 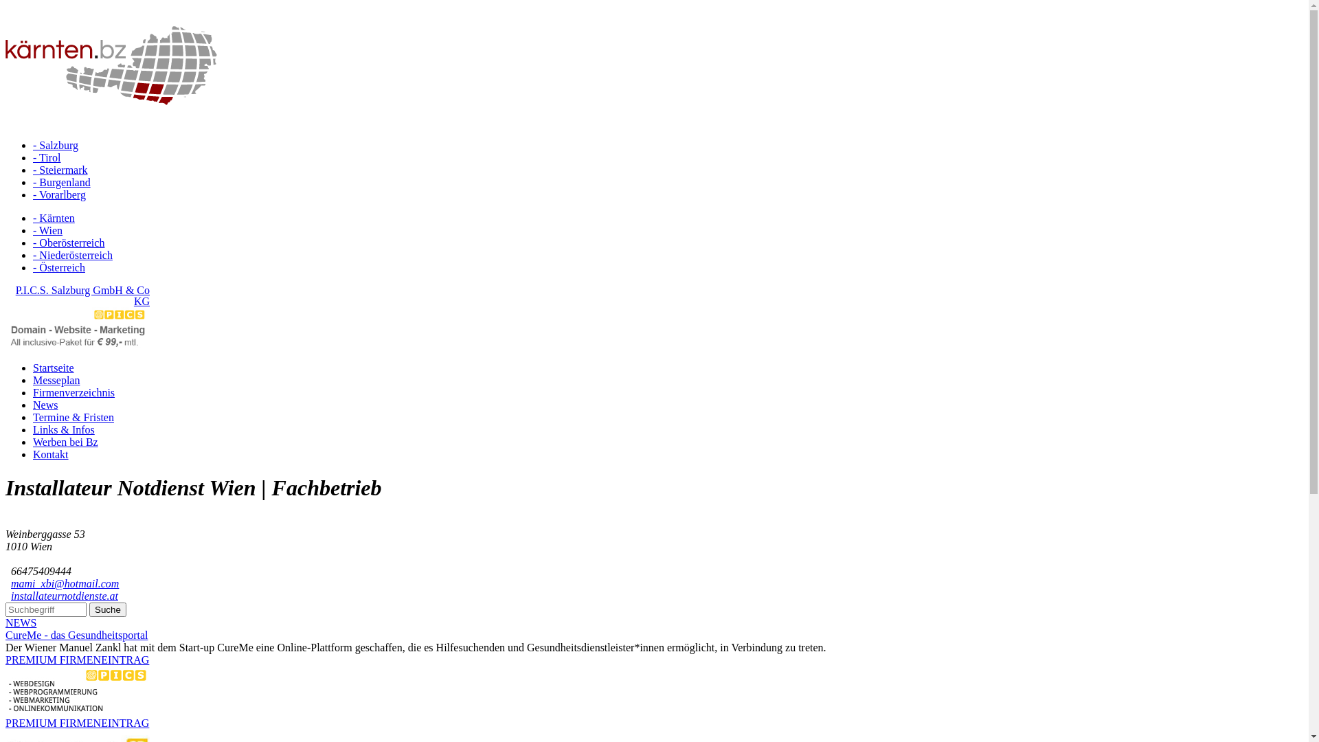 What do you see at coordinates (668, 368) in the screenshot?
I see `Startseite` at bounding box center [668, 368].